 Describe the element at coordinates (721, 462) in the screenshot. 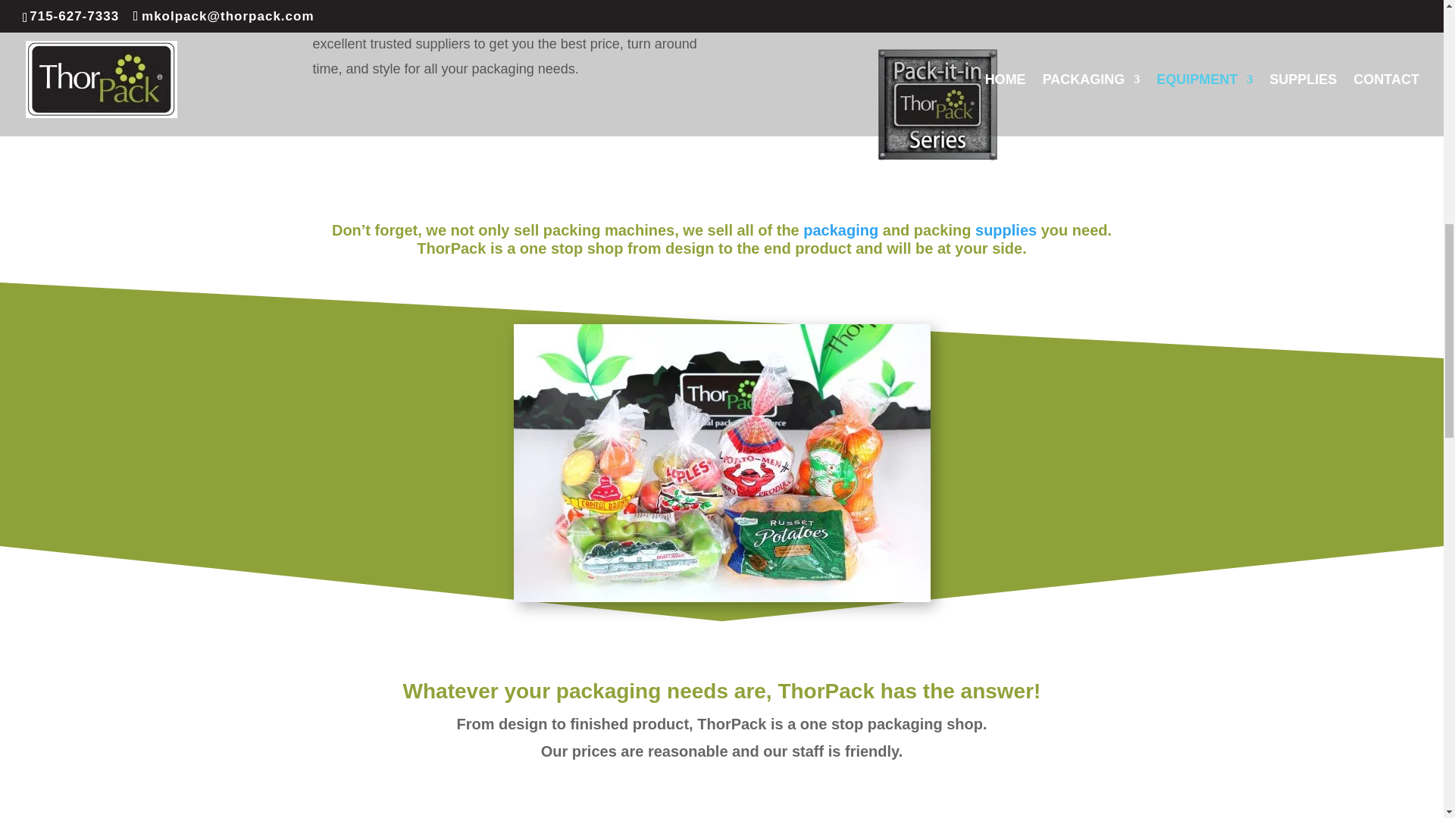

I see `poly-bags-ThorPack` at that location.